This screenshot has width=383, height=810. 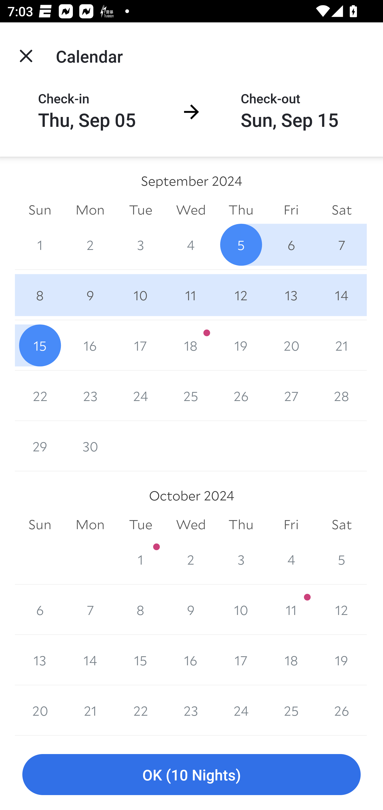 What do you see at coordinates (291, 345) in the screenshot?
I see `20 20 September 2024` at bounding box center [291, 345].